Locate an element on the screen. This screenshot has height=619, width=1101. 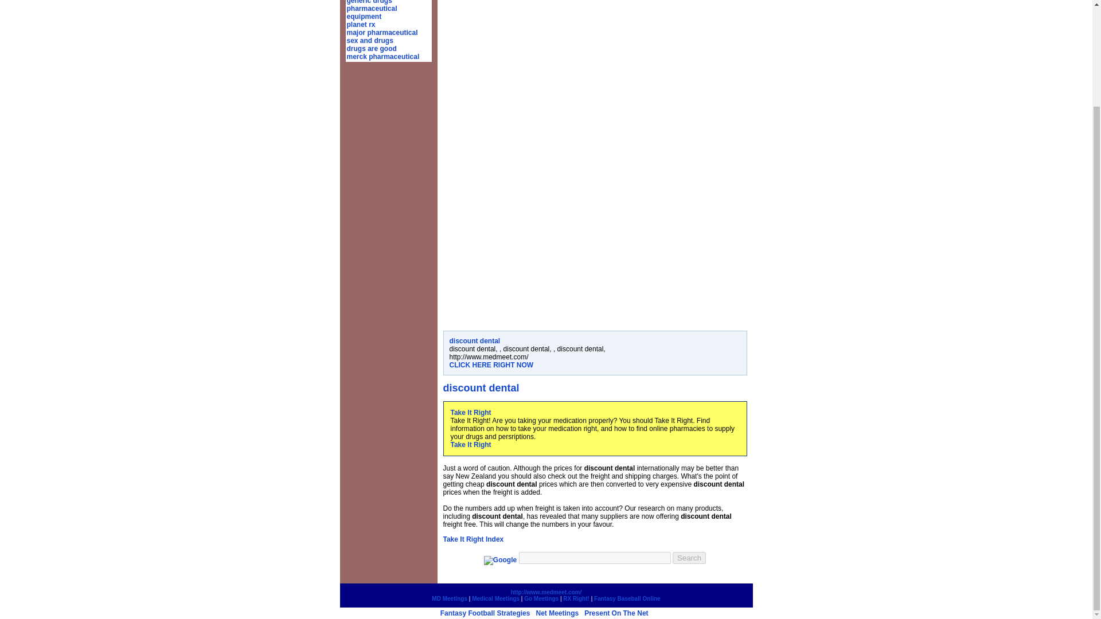
major pharmaceutical is located at coordinates (382, 32).